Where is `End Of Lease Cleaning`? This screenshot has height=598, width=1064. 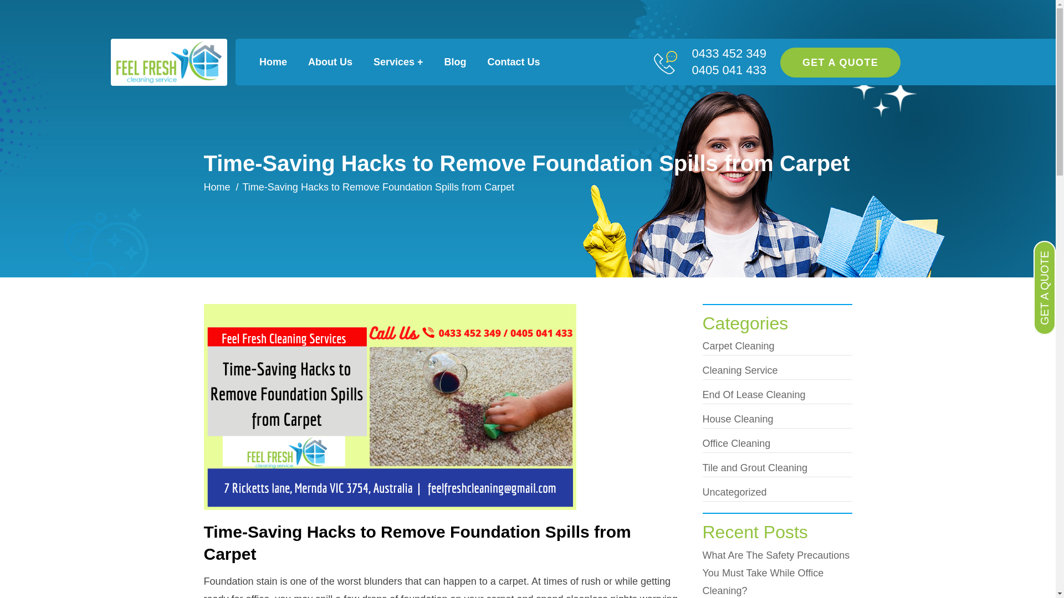
End Of Lease Cleaning is located at coordinates (777, 395).